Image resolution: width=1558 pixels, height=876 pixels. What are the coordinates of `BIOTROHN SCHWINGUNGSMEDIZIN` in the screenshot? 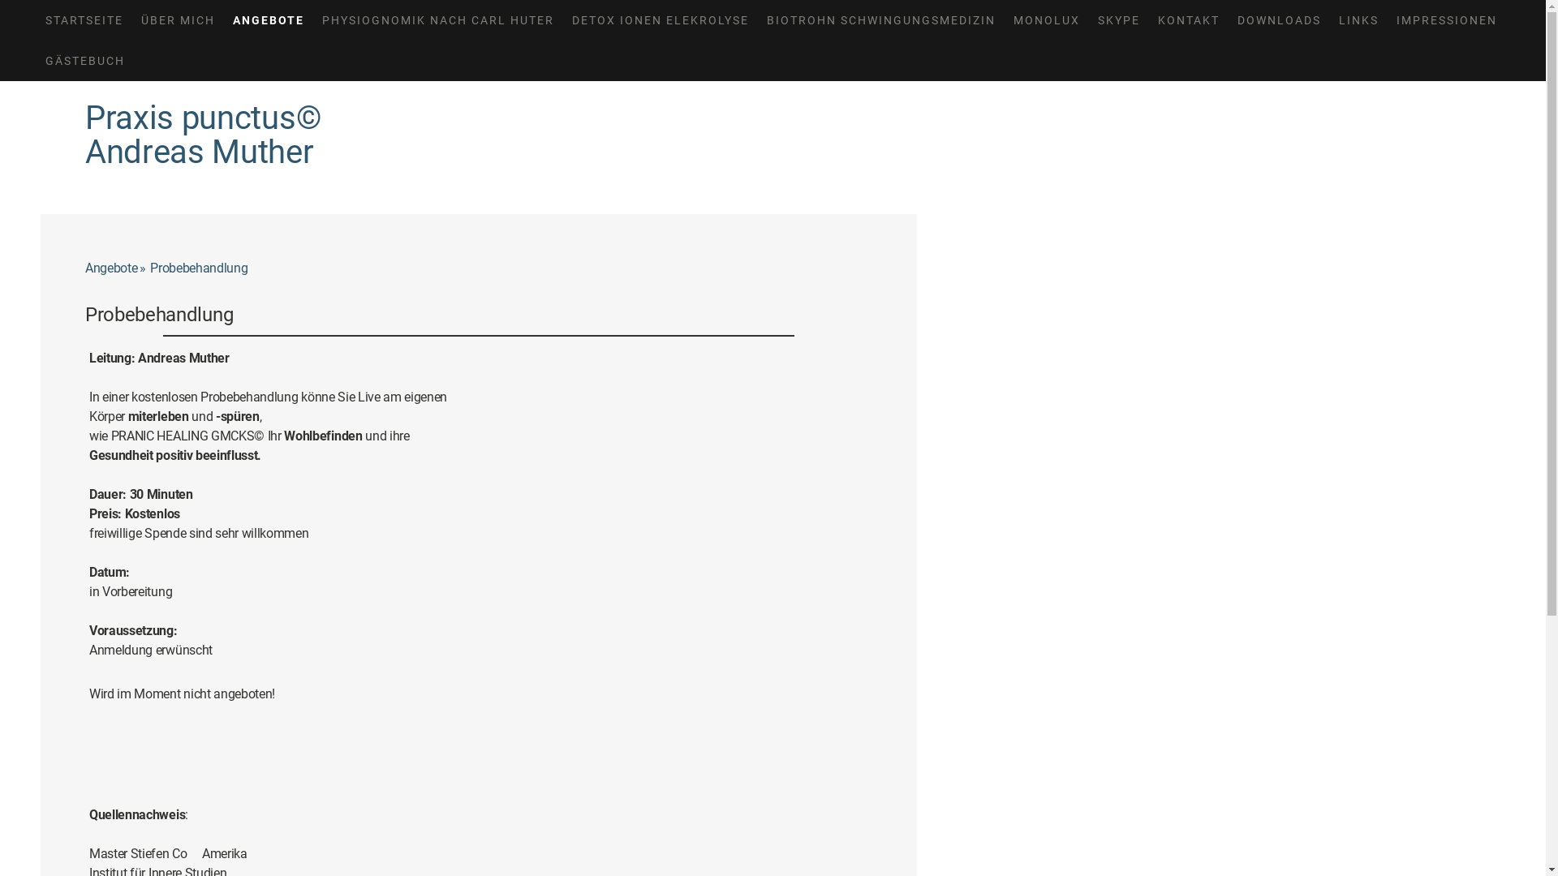 It's located at (881, 20).